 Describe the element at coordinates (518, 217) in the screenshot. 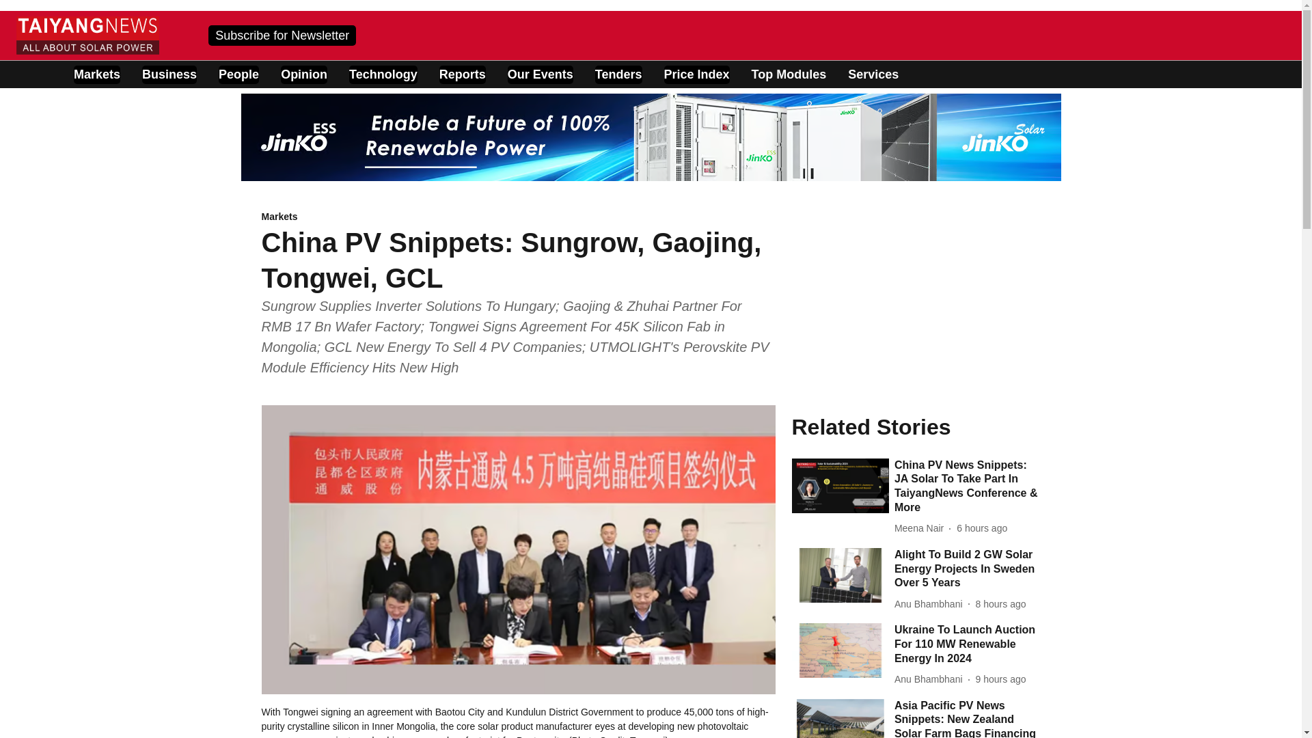

I see `Markets` at that location.